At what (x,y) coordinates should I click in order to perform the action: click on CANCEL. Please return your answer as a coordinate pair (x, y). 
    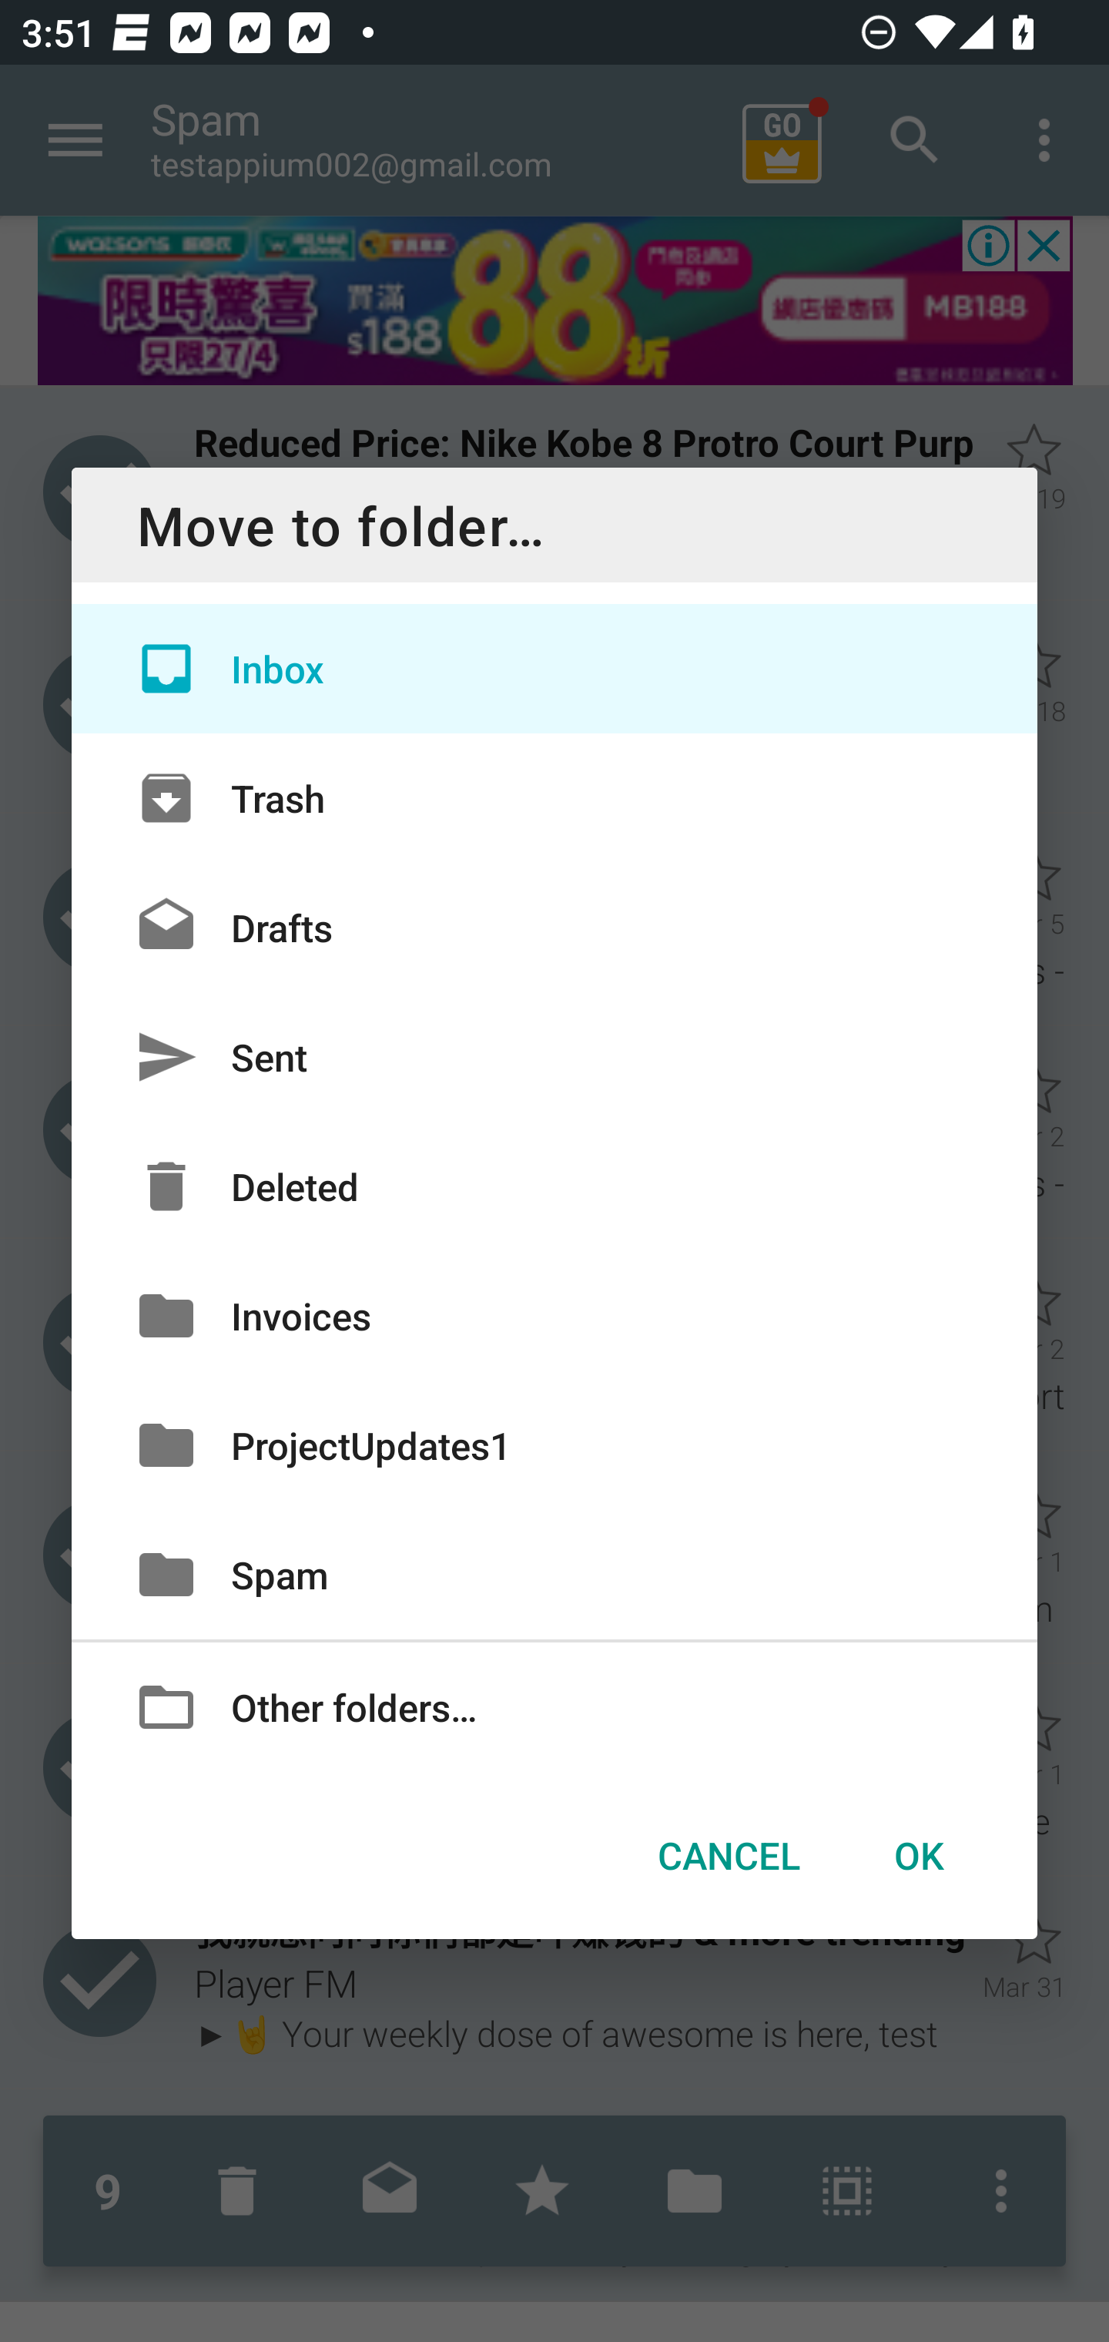
    Looking at the image, I should click on (729, 1854).